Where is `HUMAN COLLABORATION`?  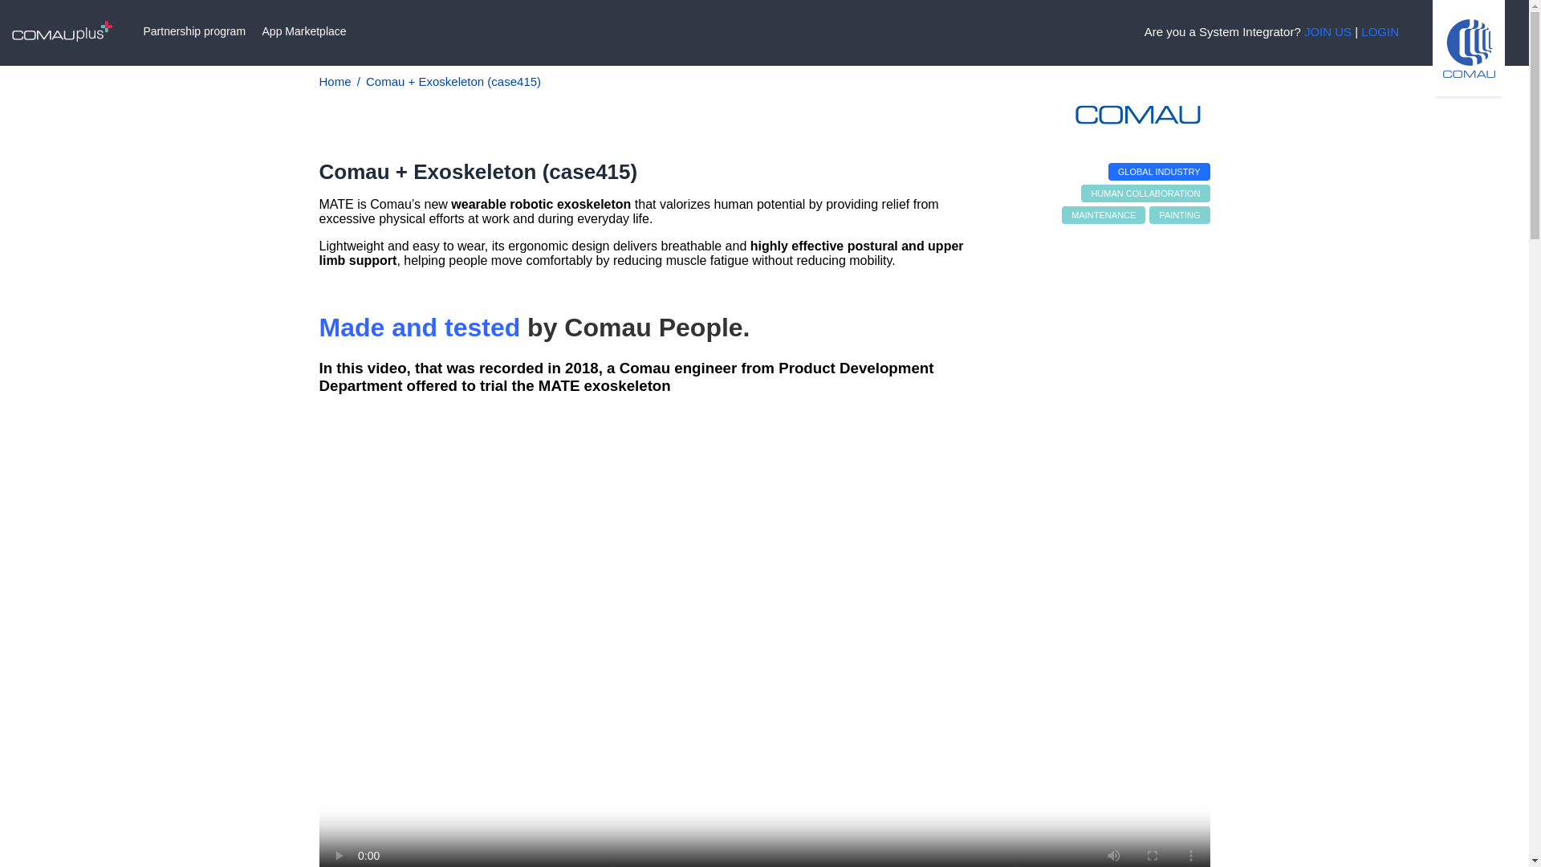
HUMAN COLLABORATION is located at coordinates (1145, 193).